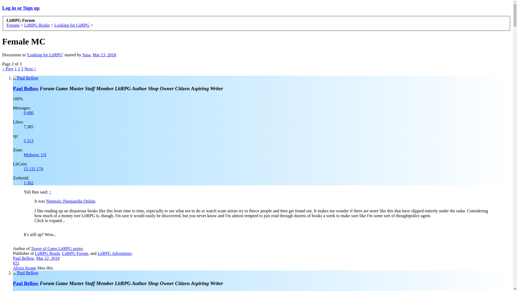  Describe the element at coordinates (29, 141) in the screenshot. I see `5,313` at that location.